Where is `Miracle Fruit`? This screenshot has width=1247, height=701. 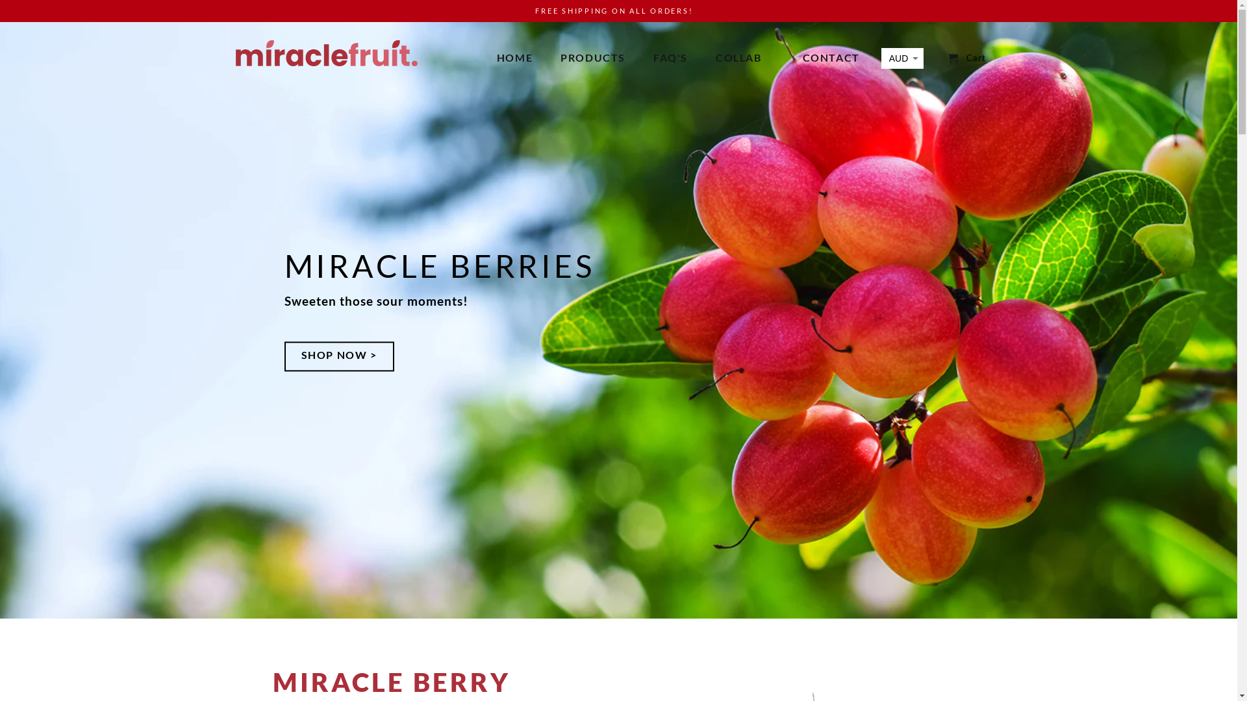
Miracle Fruit is located at coordinates (326, 49).